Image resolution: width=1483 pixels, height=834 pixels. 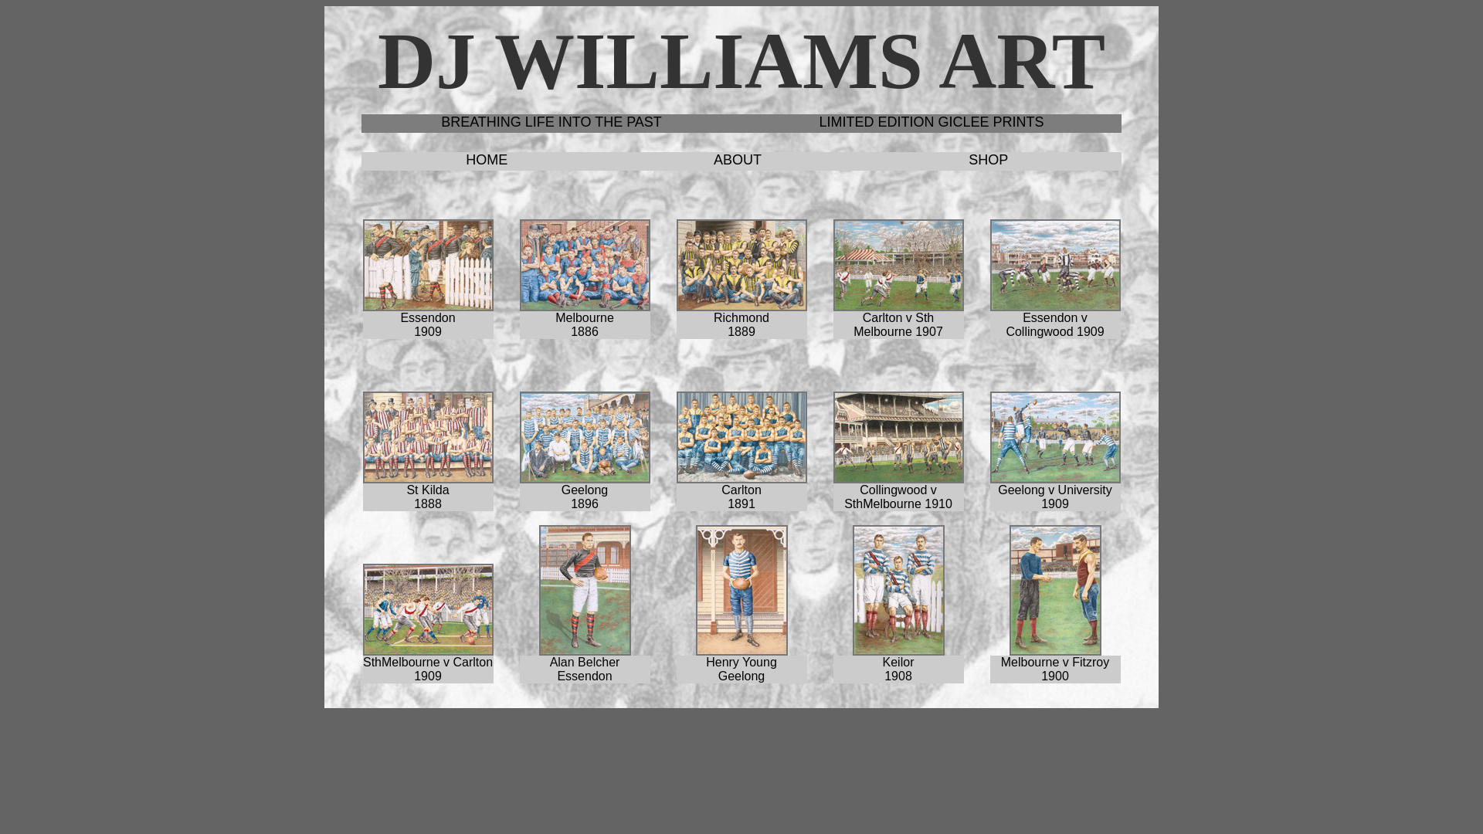 What do you see at coordinates (1055, 266) in the screenshot?
I see `Collingwood.jpg` at bounding box center [1055, 266].